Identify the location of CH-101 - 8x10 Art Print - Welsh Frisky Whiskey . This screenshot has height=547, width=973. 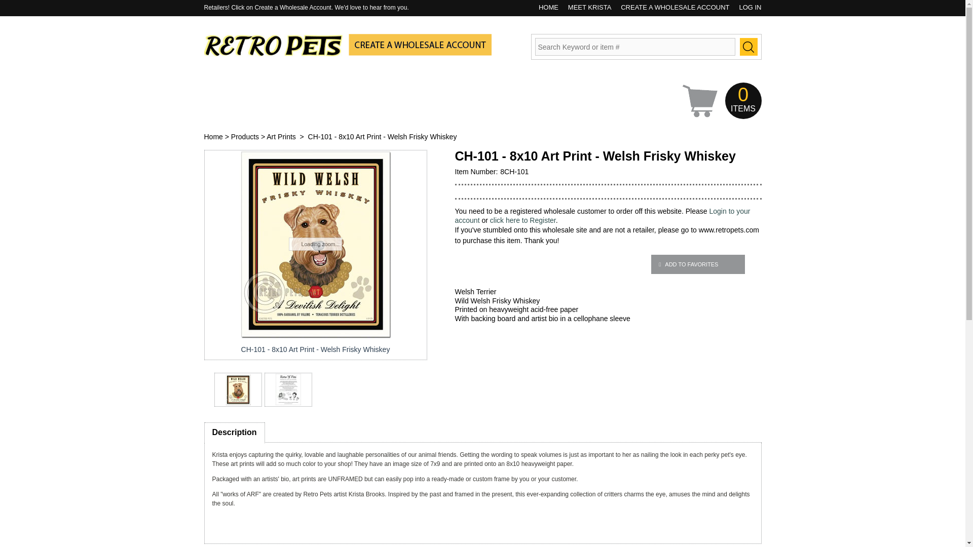
(315, 349).